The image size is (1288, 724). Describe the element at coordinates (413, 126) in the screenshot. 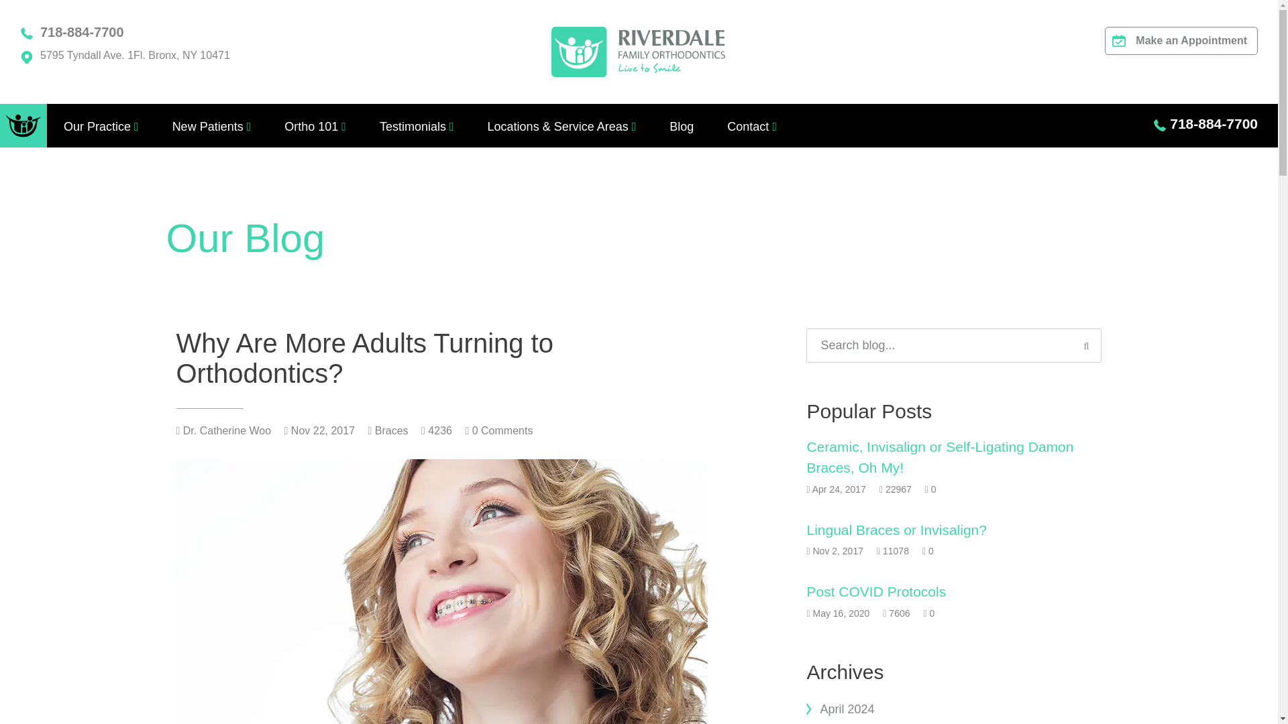

I see `Testimonials` at that location.